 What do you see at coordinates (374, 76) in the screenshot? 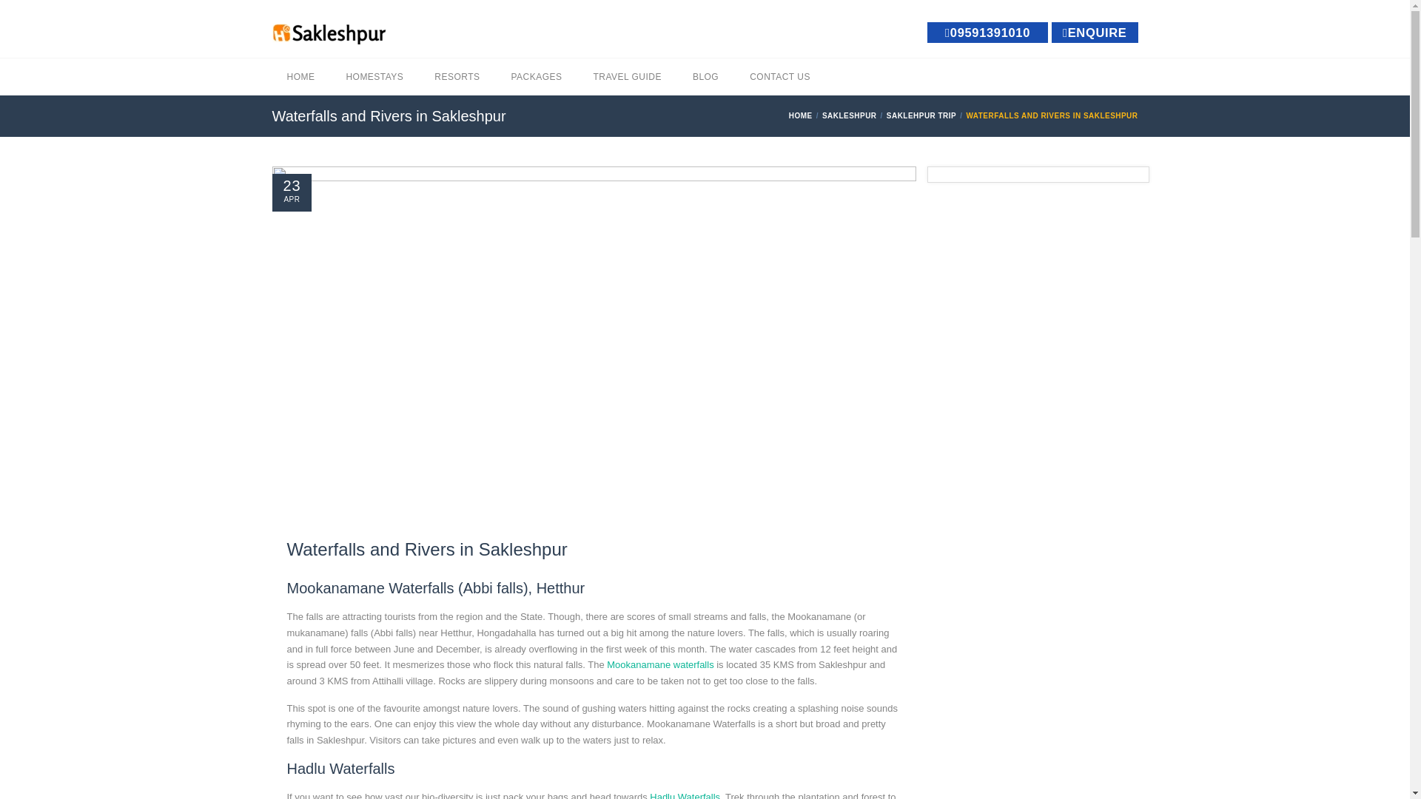
I see `HOMESTAYS` at bounding box center [374, 76].